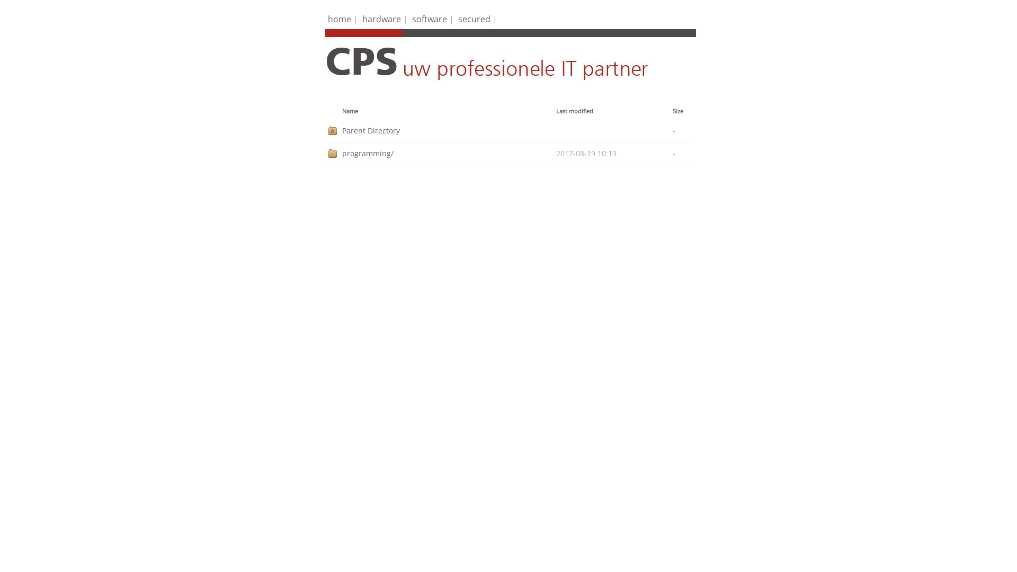  I want to click on home, so click(340, 19).